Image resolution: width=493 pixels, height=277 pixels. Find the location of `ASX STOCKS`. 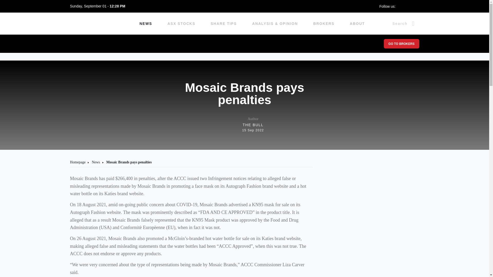

ASX STOCKS is located at coordinates (357, 24).